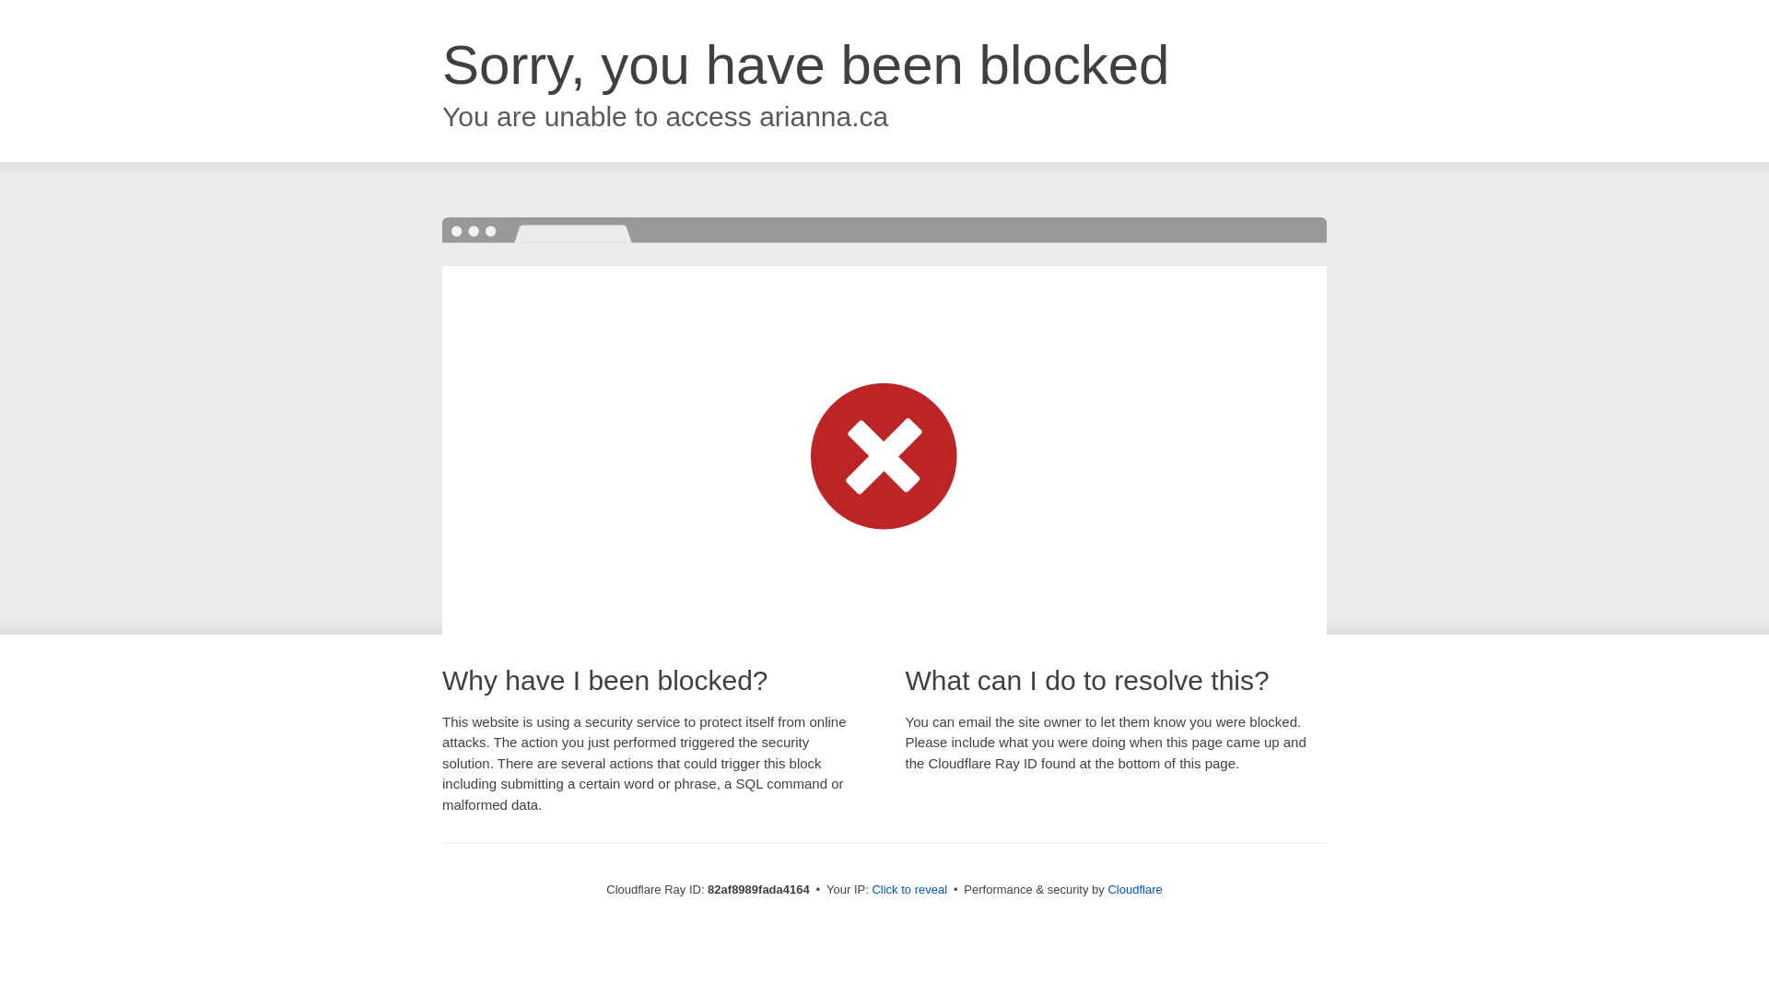  What do you see at coordinates (909, 890) in the screenshot?
I see `Click to reveal` at bounding box center [909, 890].